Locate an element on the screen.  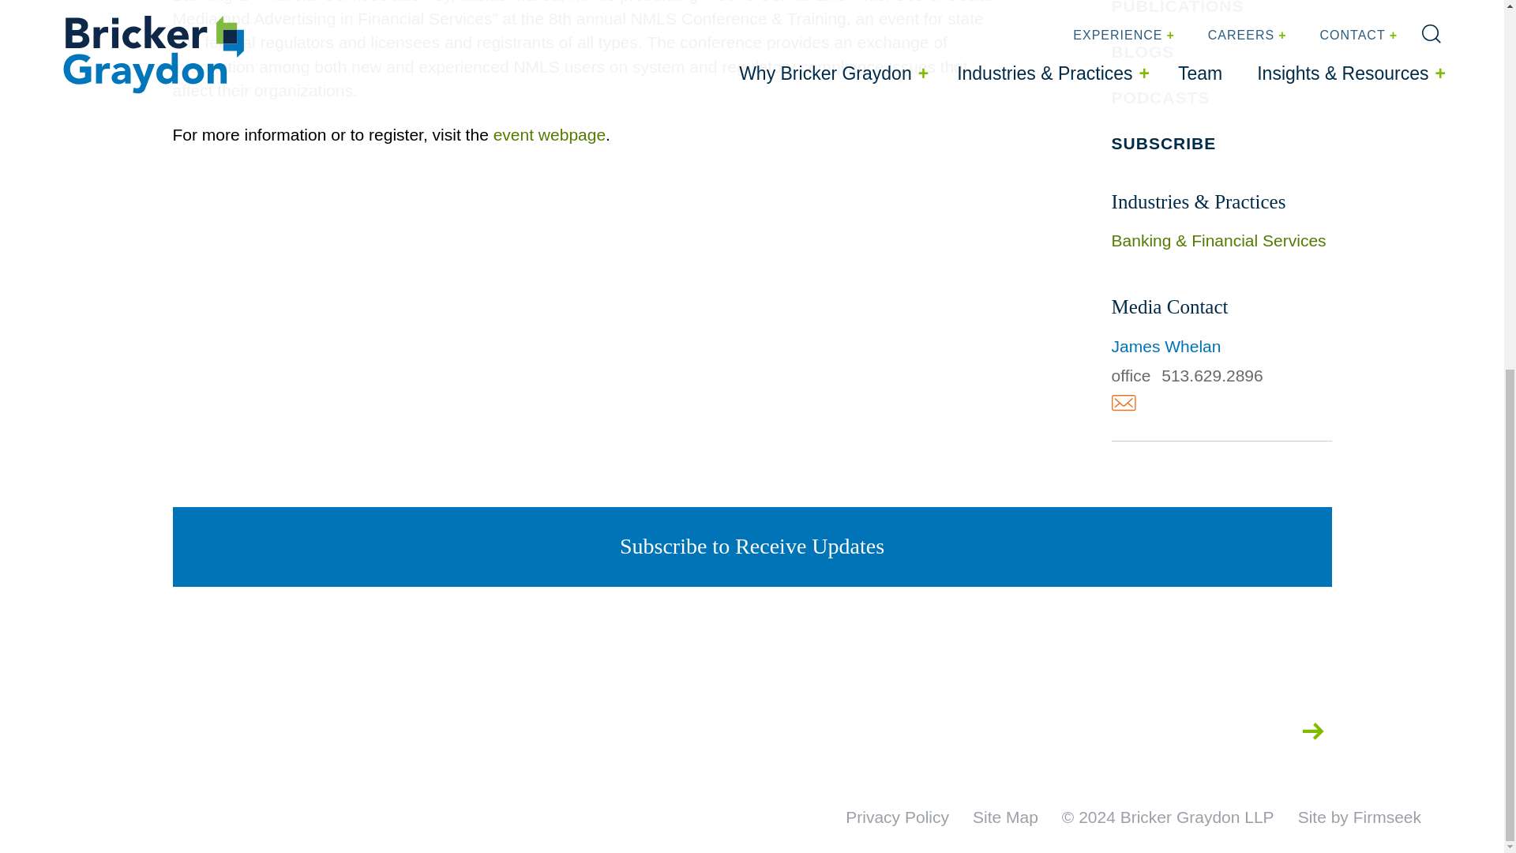
Email is located at coordinates (1123, 403).